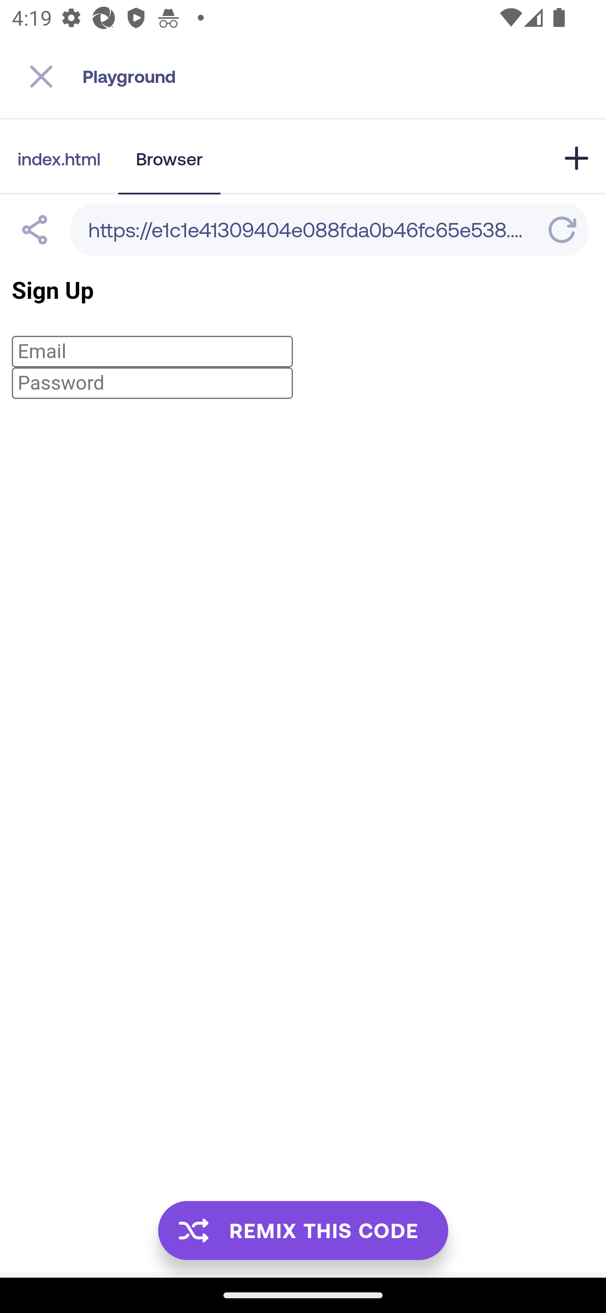 The height and width of the screenshot is (1313, 606). I want to click on index.html, so click(59, 159).